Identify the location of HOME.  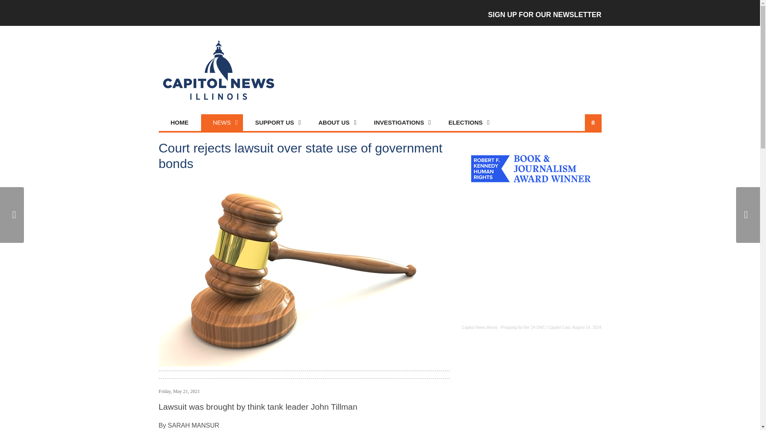
(180, 123).